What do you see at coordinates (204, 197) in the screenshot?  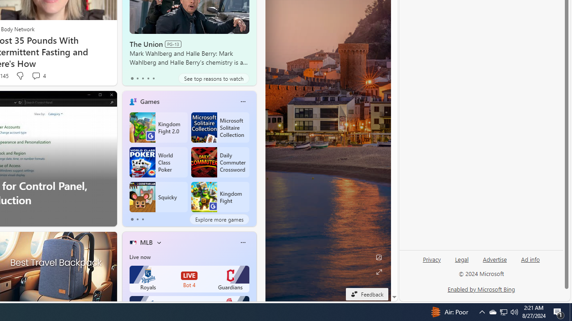 I see `Class: sd-card-game-item-img-inner` at bounding box center [204, 197].